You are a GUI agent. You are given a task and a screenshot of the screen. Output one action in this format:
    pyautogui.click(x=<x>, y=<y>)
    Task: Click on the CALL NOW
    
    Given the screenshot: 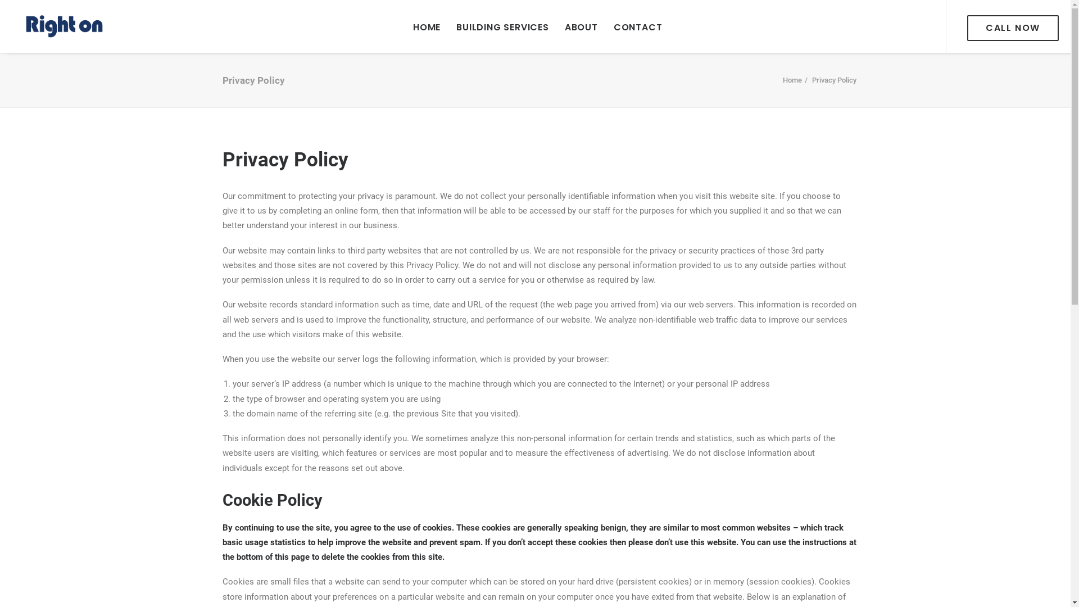 What is the action you would take?
    pyautogui.click(x=1013, y=28)
    